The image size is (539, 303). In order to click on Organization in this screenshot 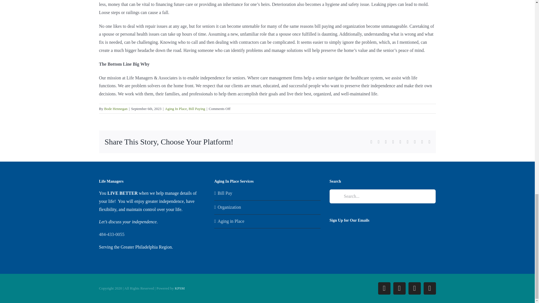, I will do `click(268, 207)`.